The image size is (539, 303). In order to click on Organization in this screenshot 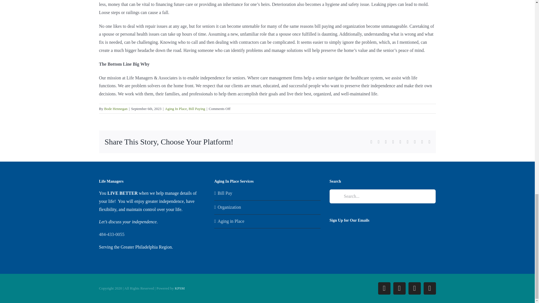, I will do `click(268, 207)`.